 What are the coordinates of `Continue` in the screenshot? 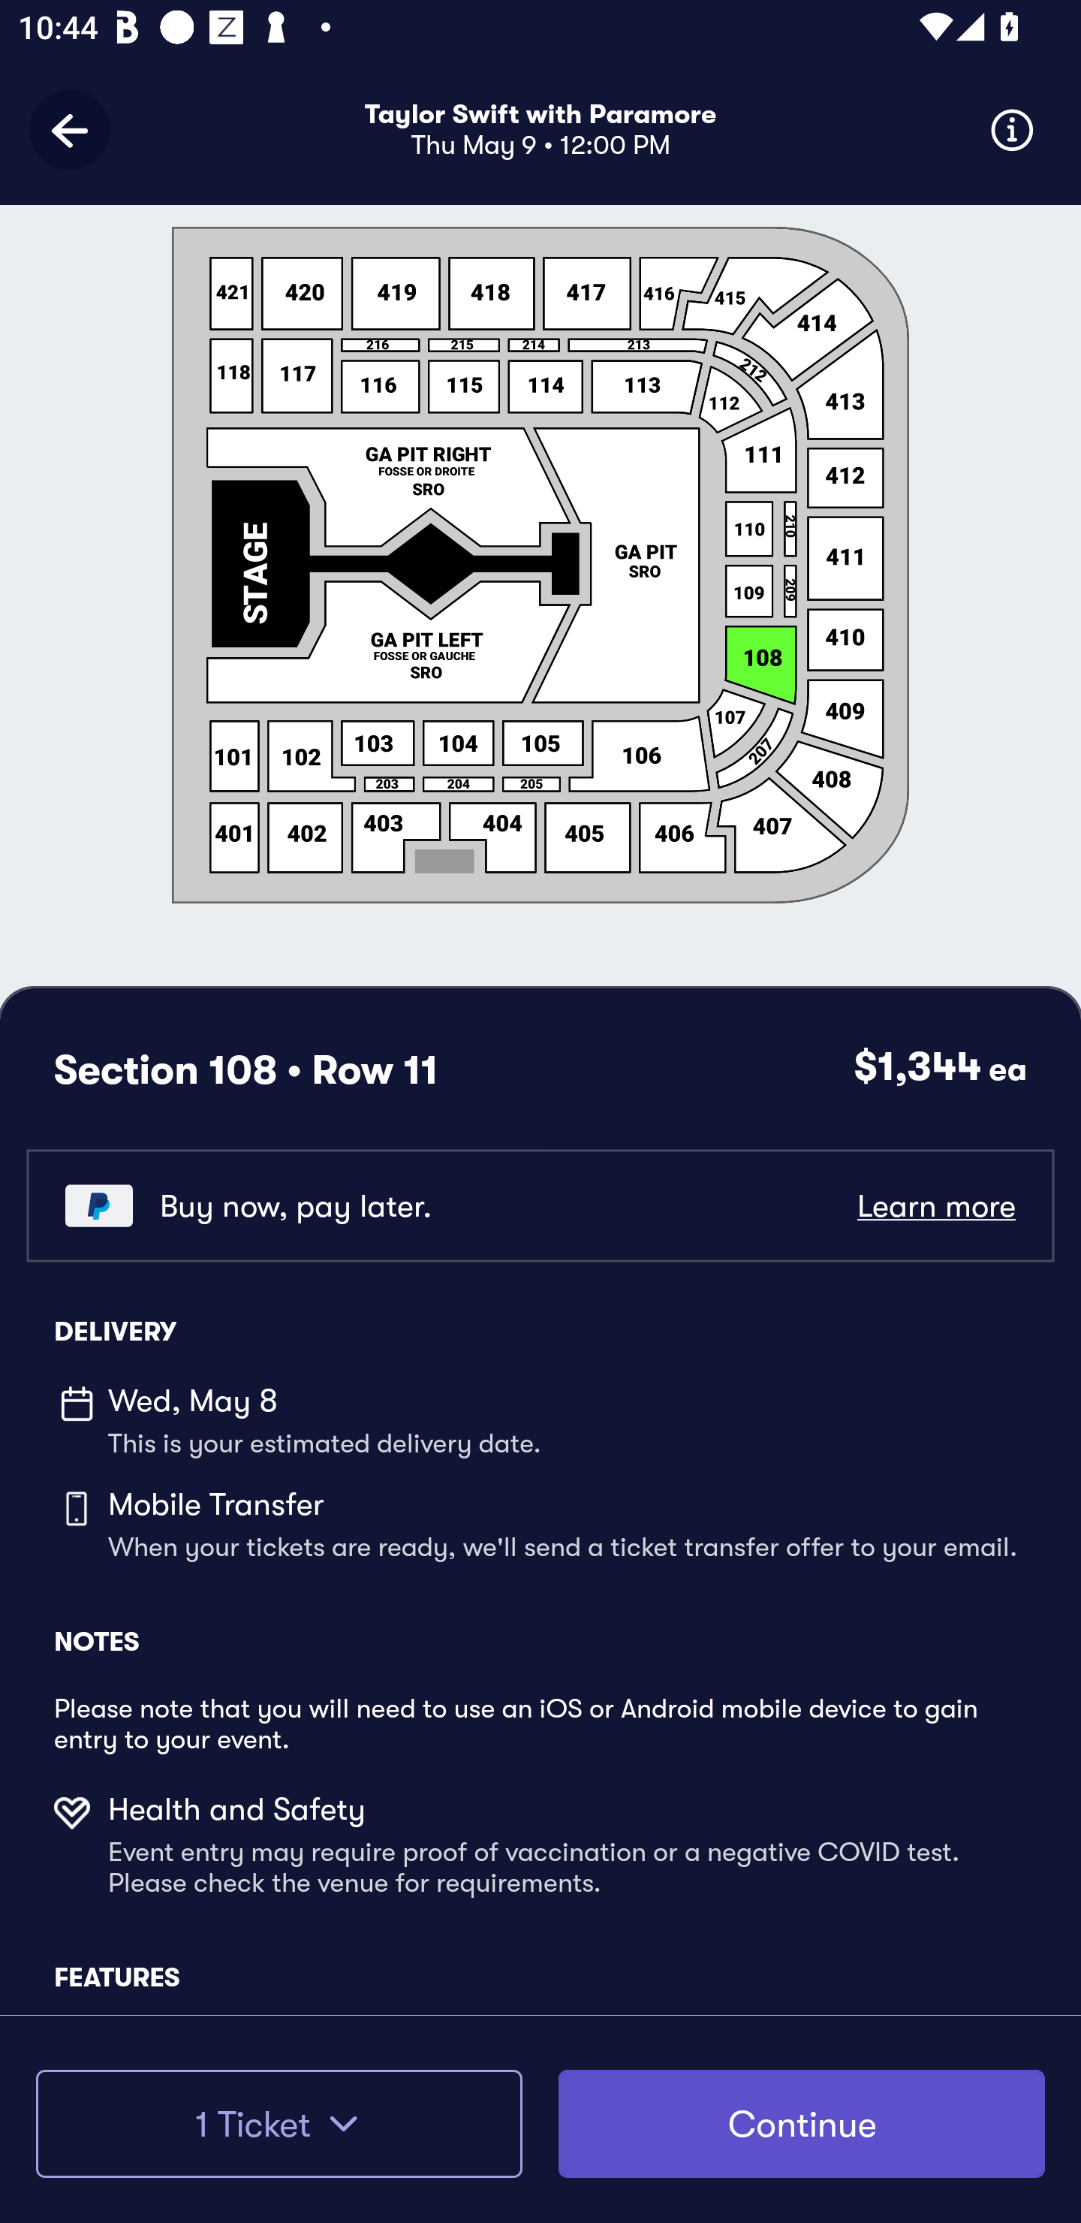 It's located at (802, 2124).